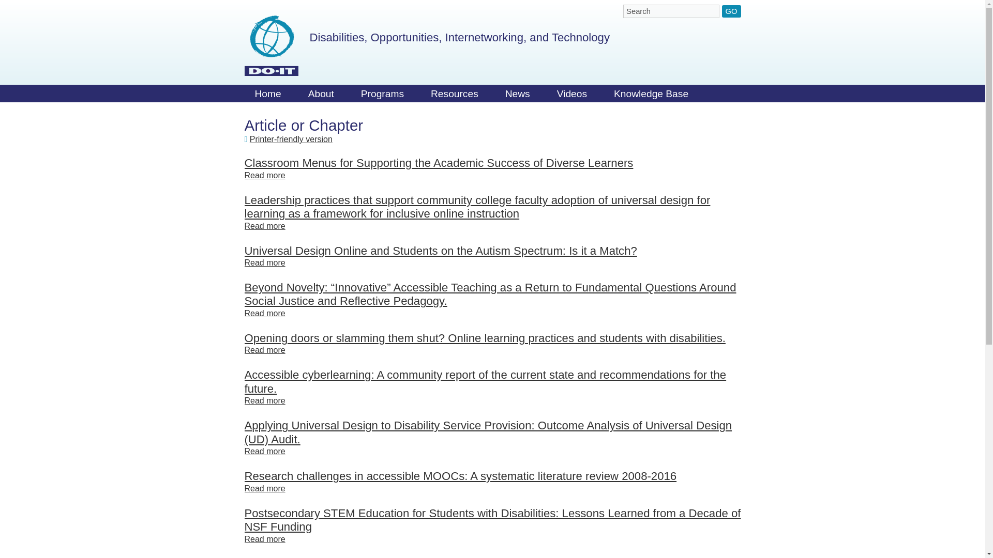 This screenshot has width=993, height=558. What do you see at coordinates (267, 96) in the screenshot?
I see `Home` at bounding box center [267, 96].